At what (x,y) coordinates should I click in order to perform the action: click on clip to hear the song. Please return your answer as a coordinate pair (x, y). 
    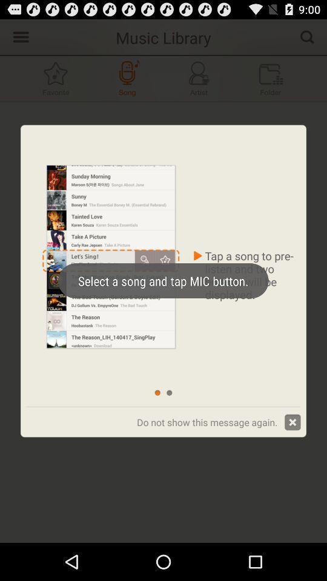
    Looking at the image, I should click on (127, 79).